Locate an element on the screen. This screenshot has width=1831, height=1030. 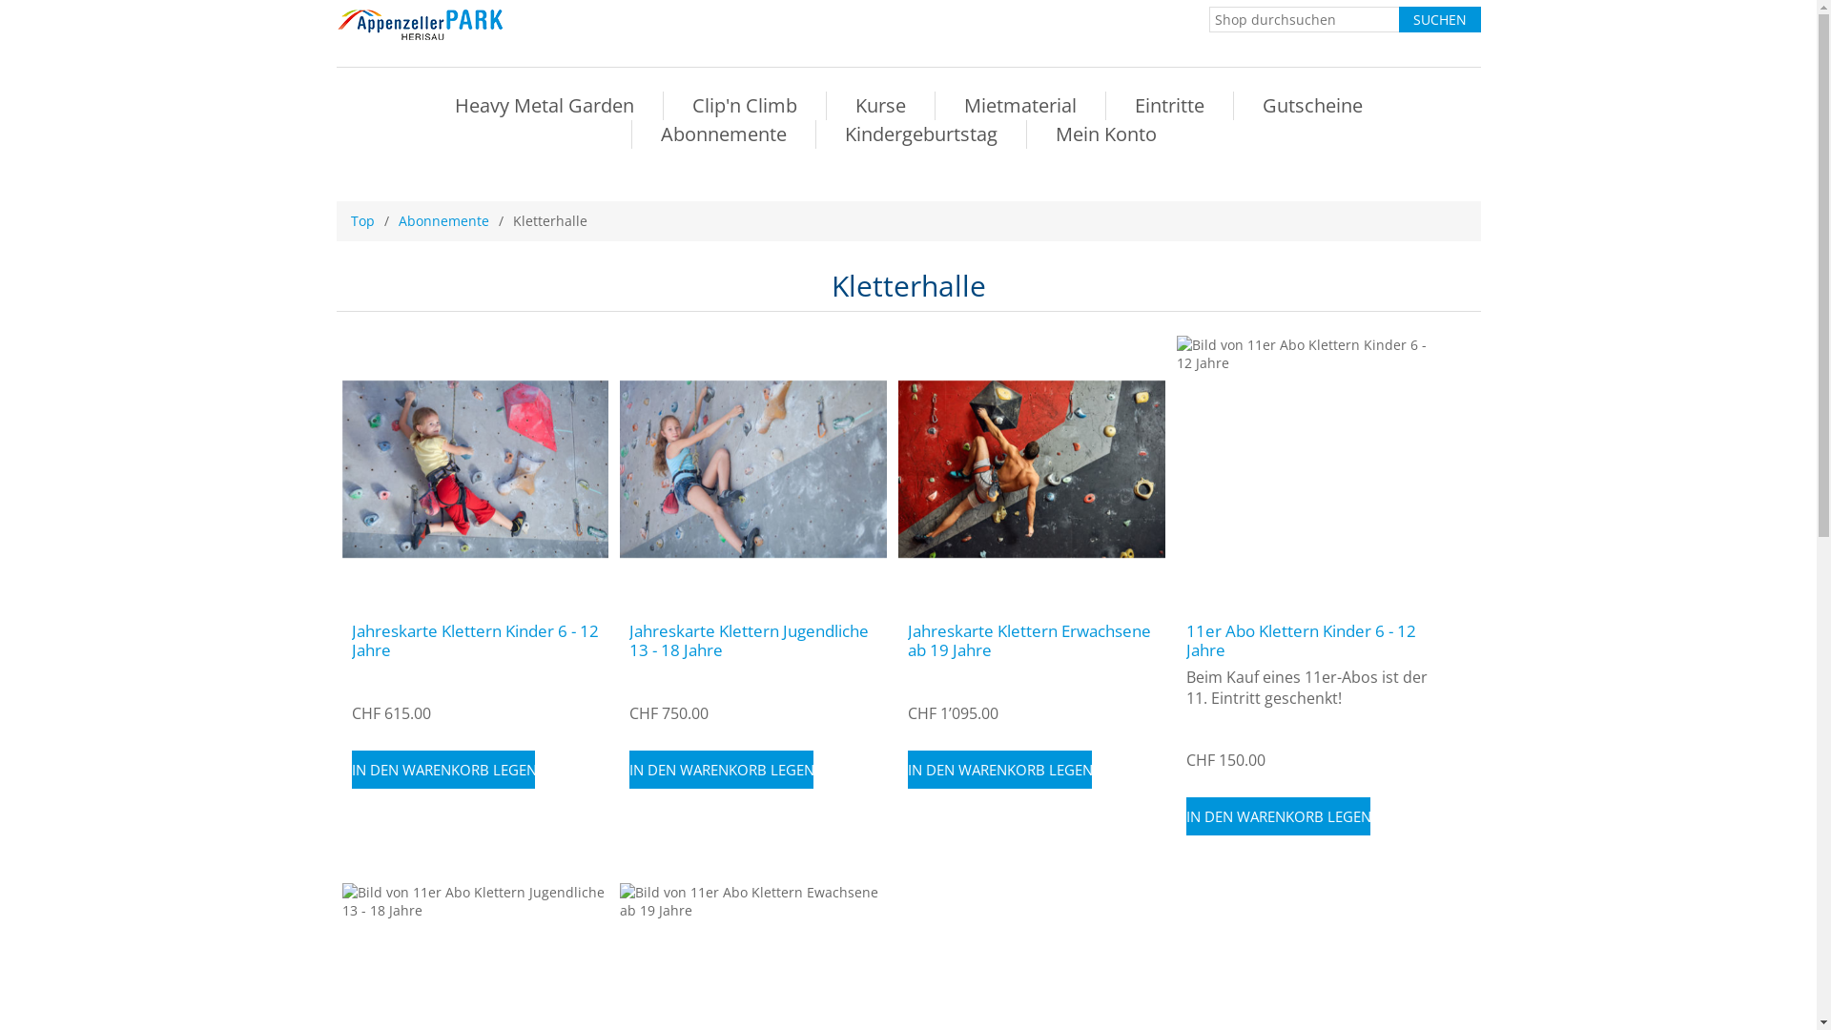
Kindergeburtstag is located at coordinates (921, 134).